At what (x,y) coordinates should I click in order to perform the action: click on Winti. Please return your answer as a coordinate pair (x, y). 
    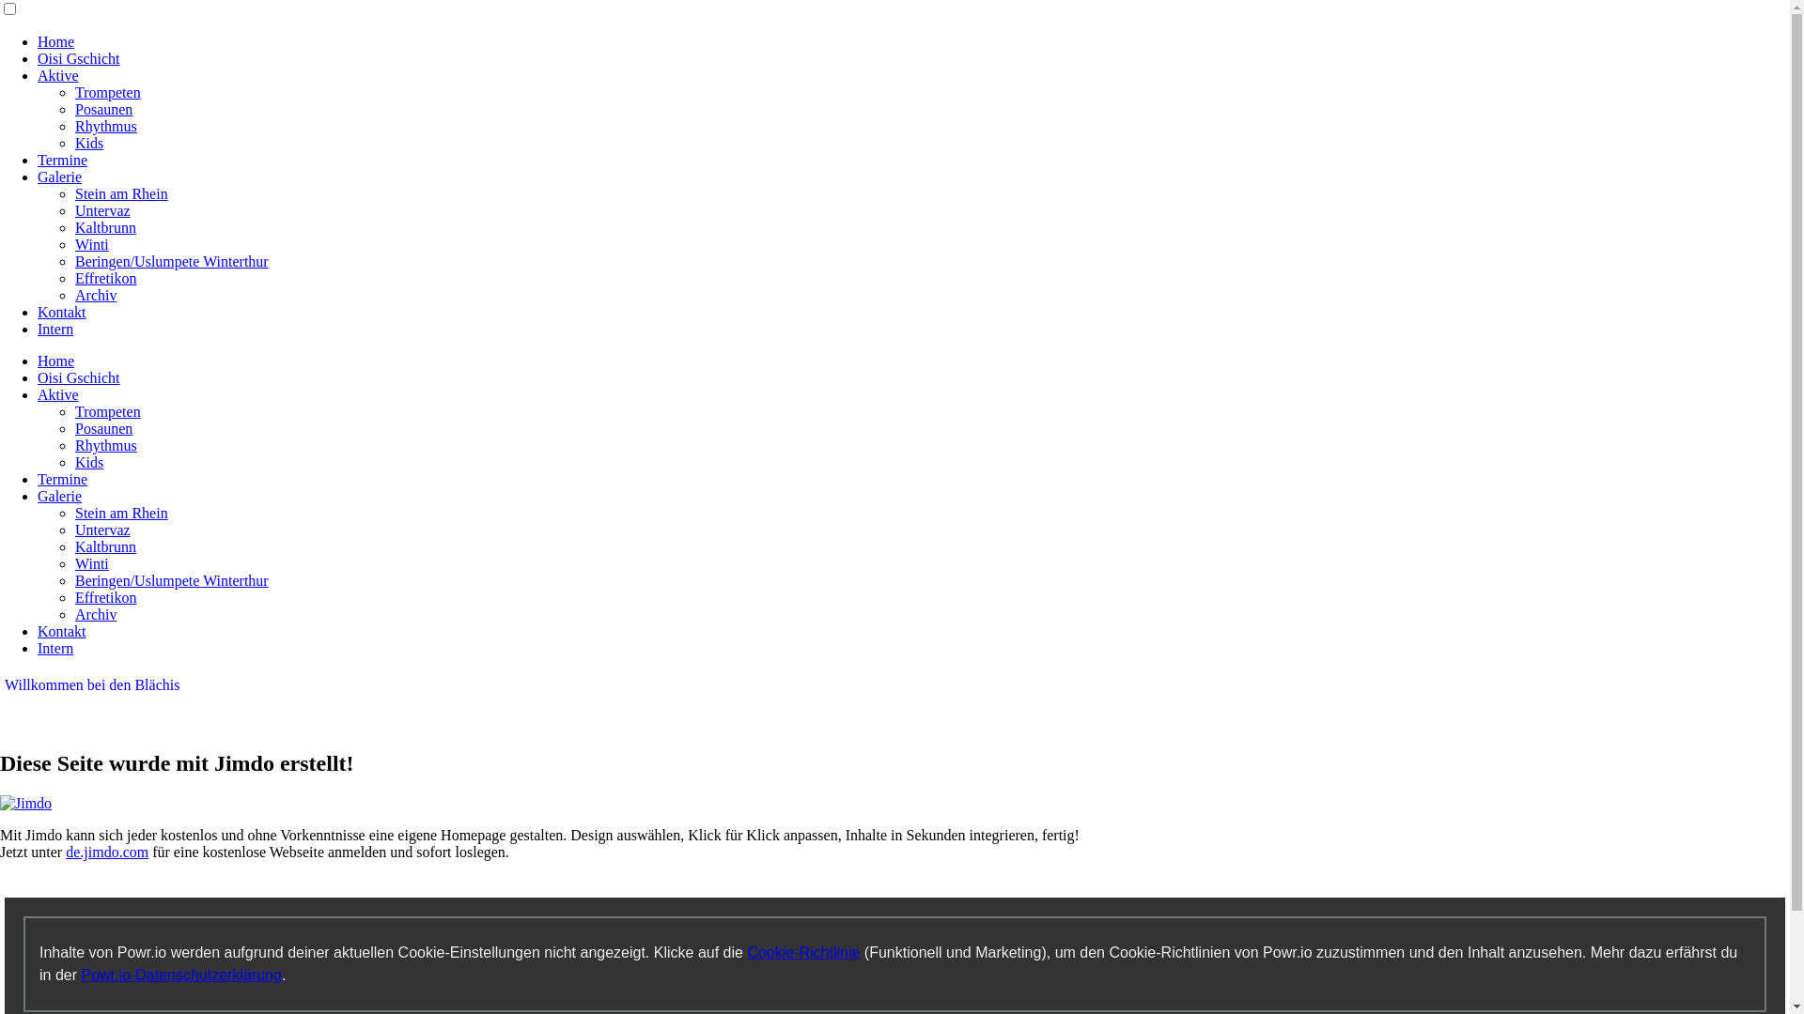
    Looking at the image, I should click on (92, 563).